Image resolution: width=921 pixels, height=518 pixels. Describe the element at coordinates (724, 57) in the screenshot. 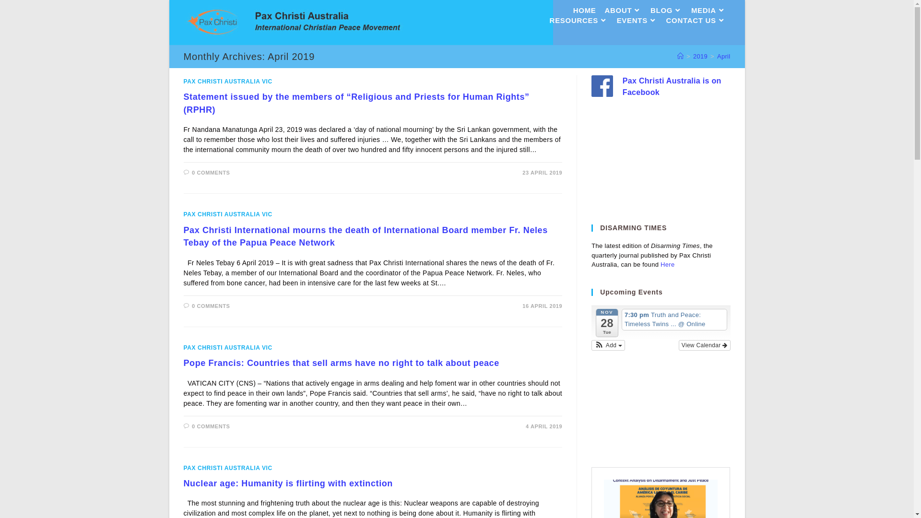

I see `April` at that location.